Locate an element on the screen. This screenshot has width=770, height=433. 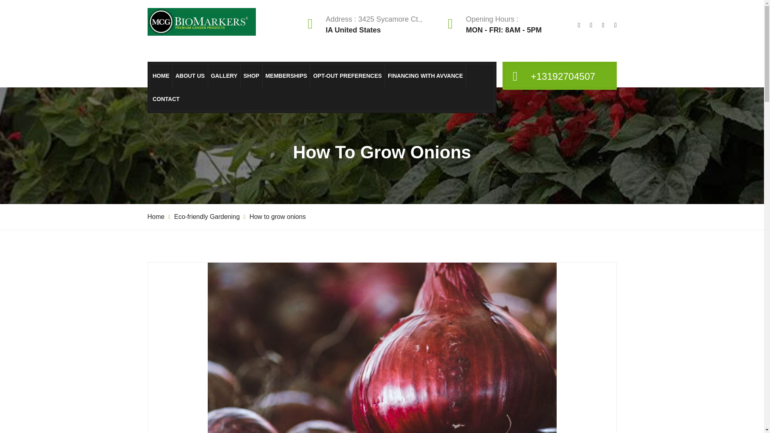
What Is BioMass is located at coordinates (269, 110).